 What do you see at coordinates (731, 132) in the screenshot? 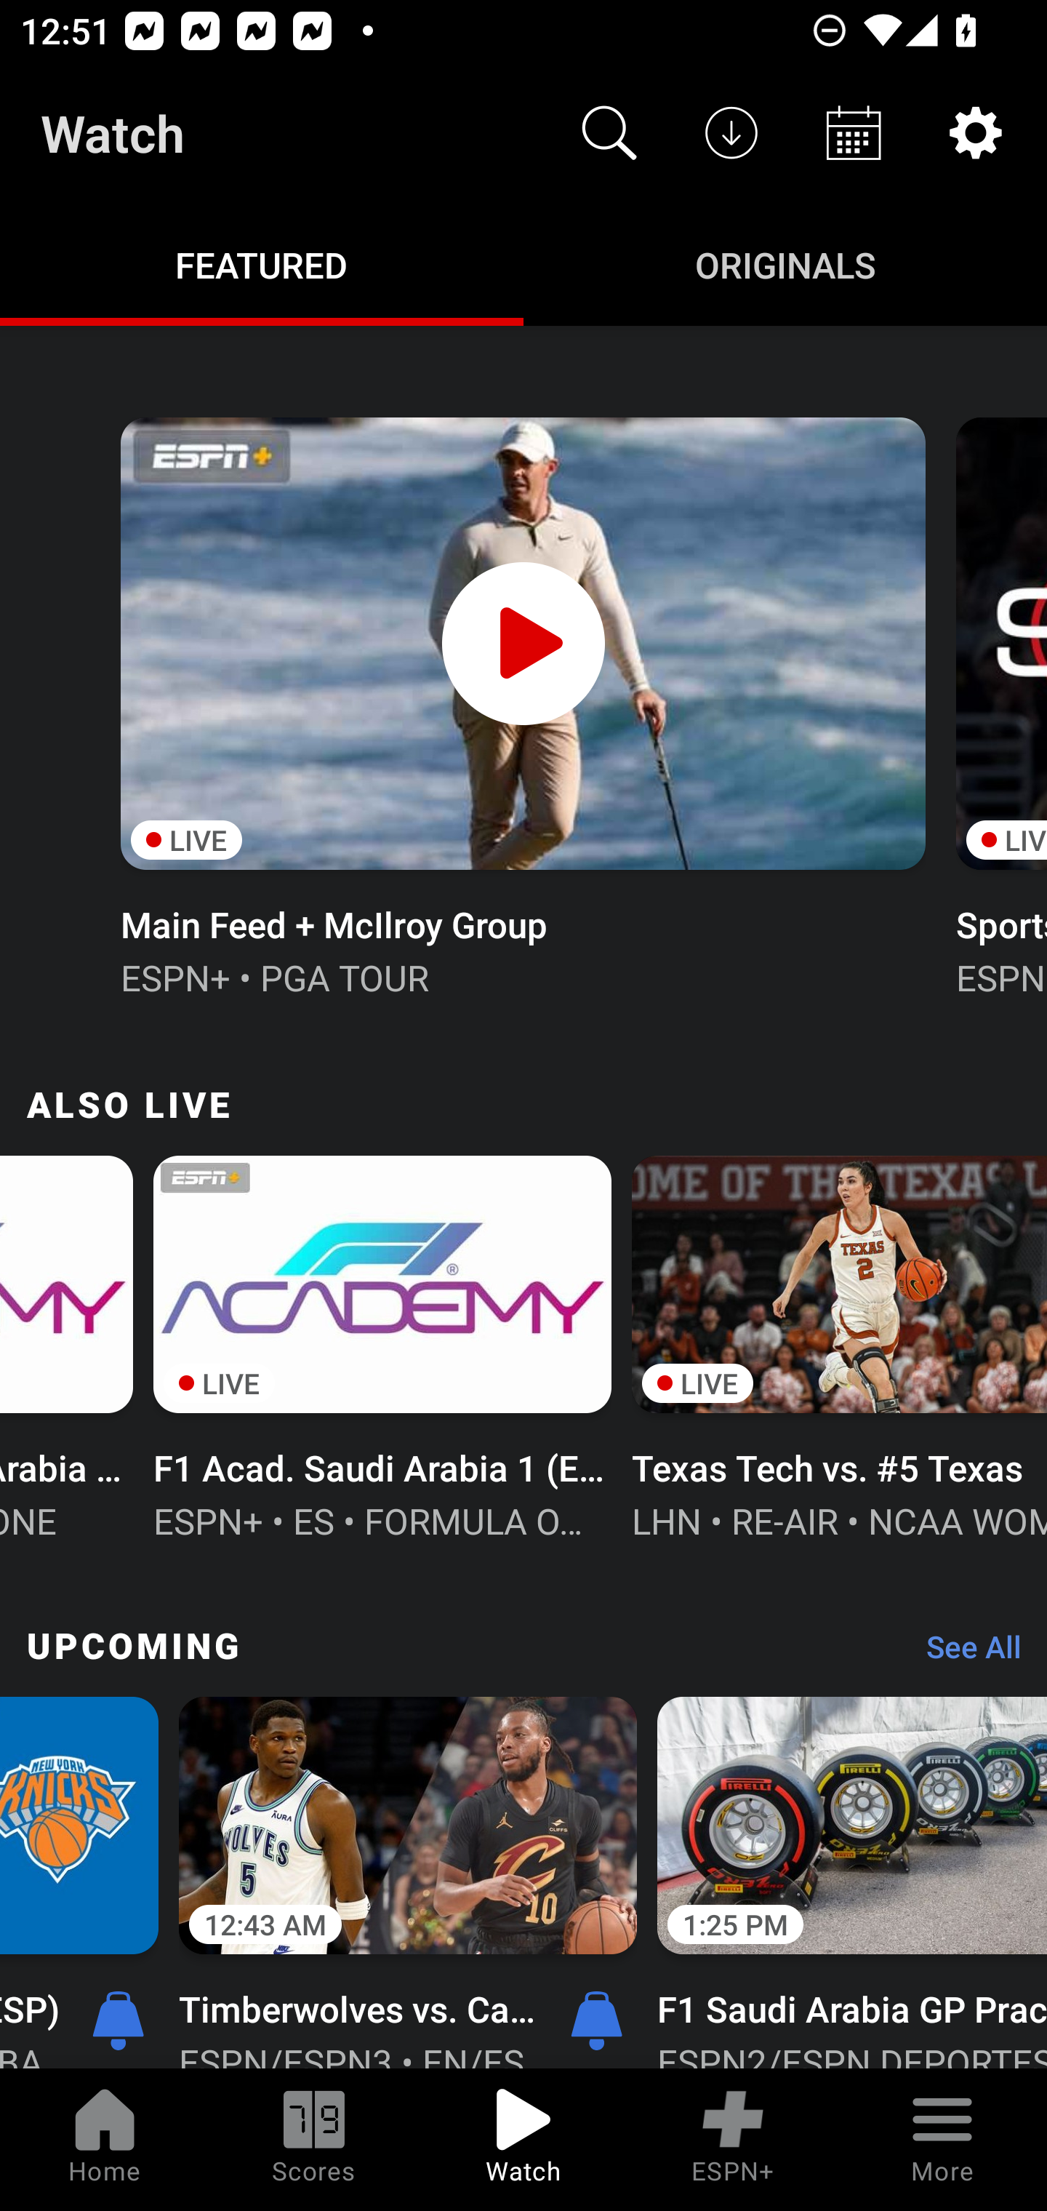
I see `Downloads` at bounding box center [731, 132].